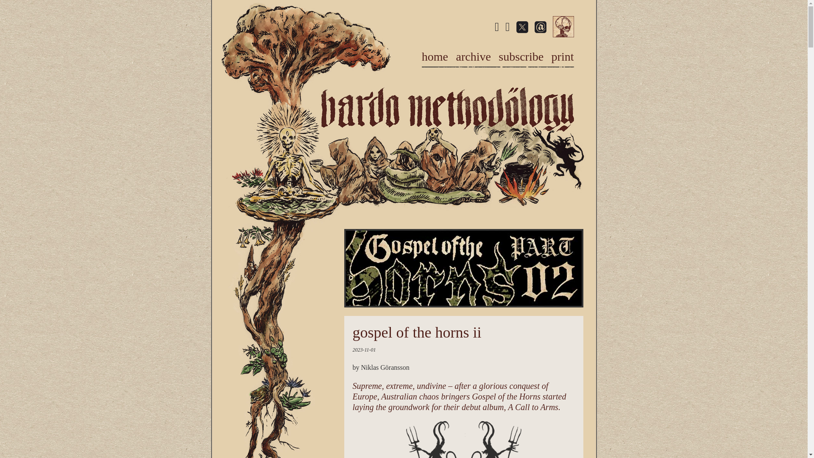 This screenshot has height=458, width=814. What do you see at coordinates (563, 56) in the screenshot?
I see `print` at bounding box center [563, 56].